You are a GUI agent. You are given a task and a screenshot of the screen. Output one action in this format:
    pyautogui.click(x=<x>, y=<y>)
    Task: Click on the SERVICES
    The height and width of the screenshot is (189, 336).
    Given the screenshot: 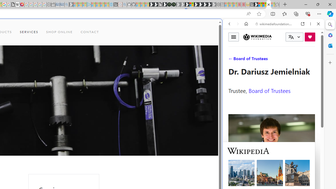 What is the action you would take?
    pyautogui.click(x=29, y=32)
    